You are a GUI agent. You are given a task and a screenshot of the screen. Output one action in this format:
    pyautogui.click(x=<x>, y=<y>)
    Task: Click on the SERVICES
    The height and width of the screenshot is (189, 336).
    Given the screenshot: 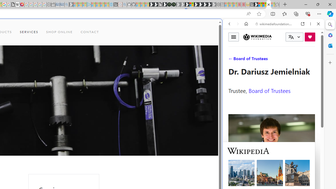 What is the action you would take?
    pyautogui.click(x=29, y=32)
    